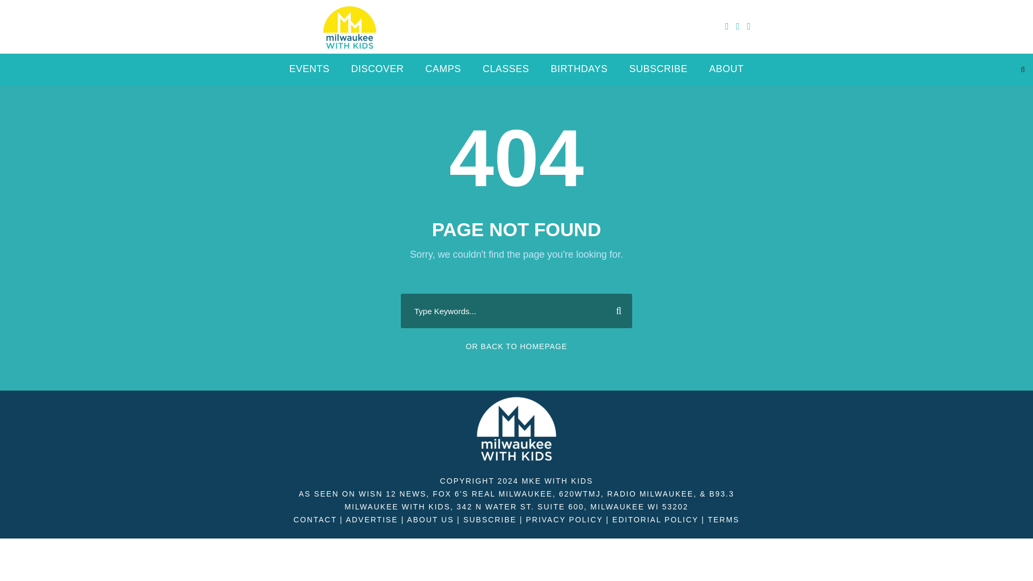 The height and width of the screenshot is (581, 1033). I want to click on BIRTHDAYS, so click(579, 73).